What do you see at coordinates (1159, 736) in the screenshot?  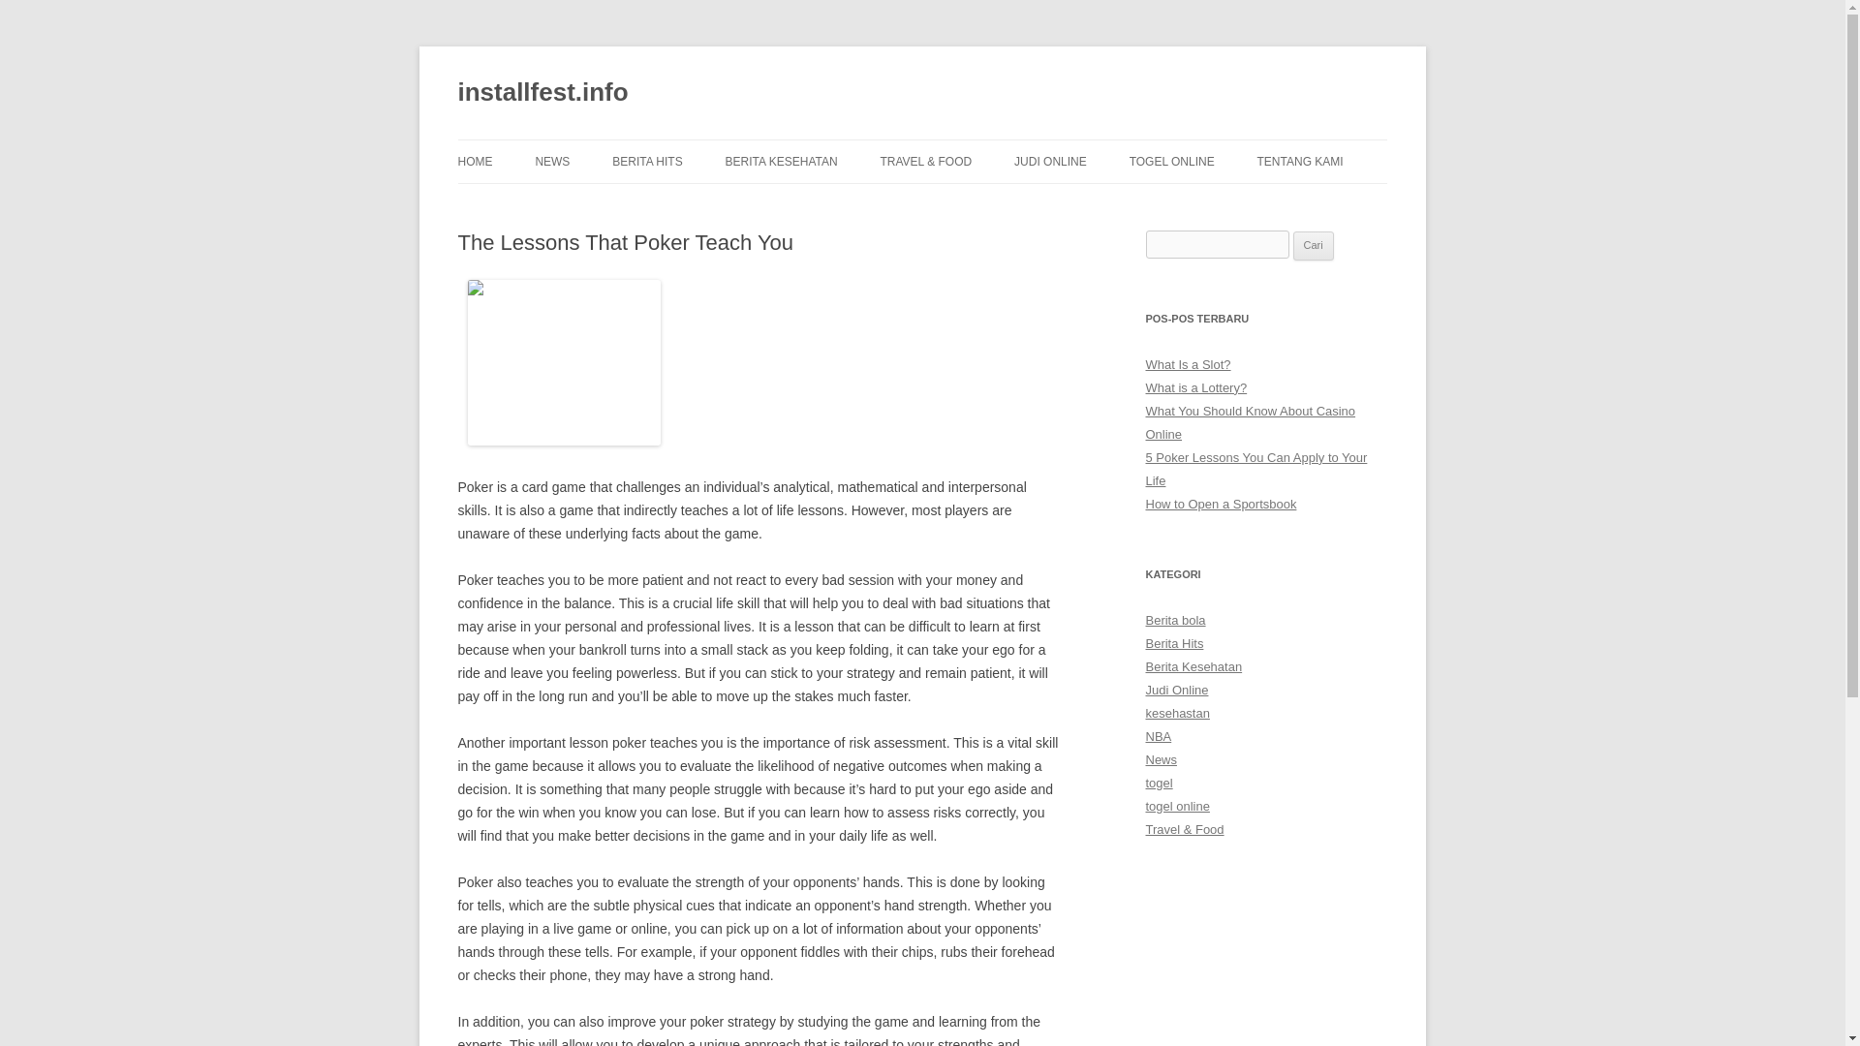 I see `NBA` at bounding box center [1159, 736].